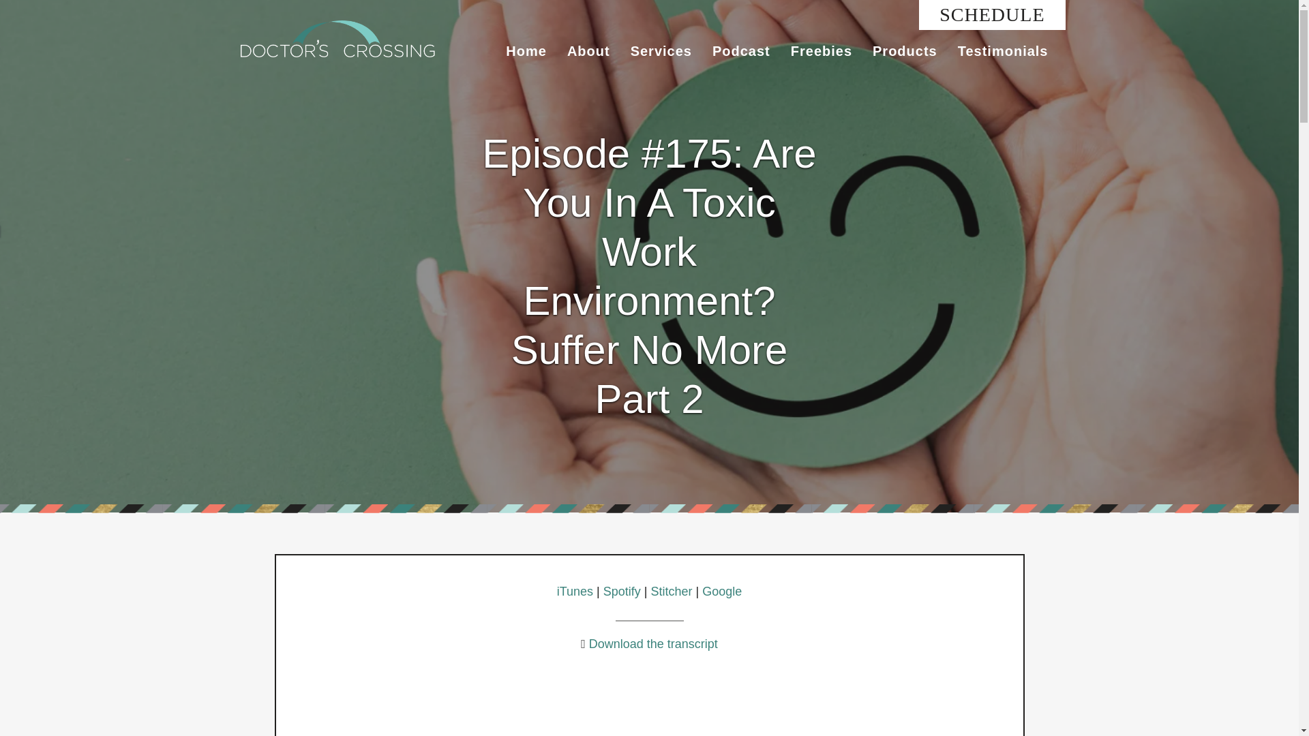 The width and height of the screenshot is (1309, 736). What do you see at coordinates (905, 50) in the screenshot?
I see `Products` at bounding box center [905, 50].